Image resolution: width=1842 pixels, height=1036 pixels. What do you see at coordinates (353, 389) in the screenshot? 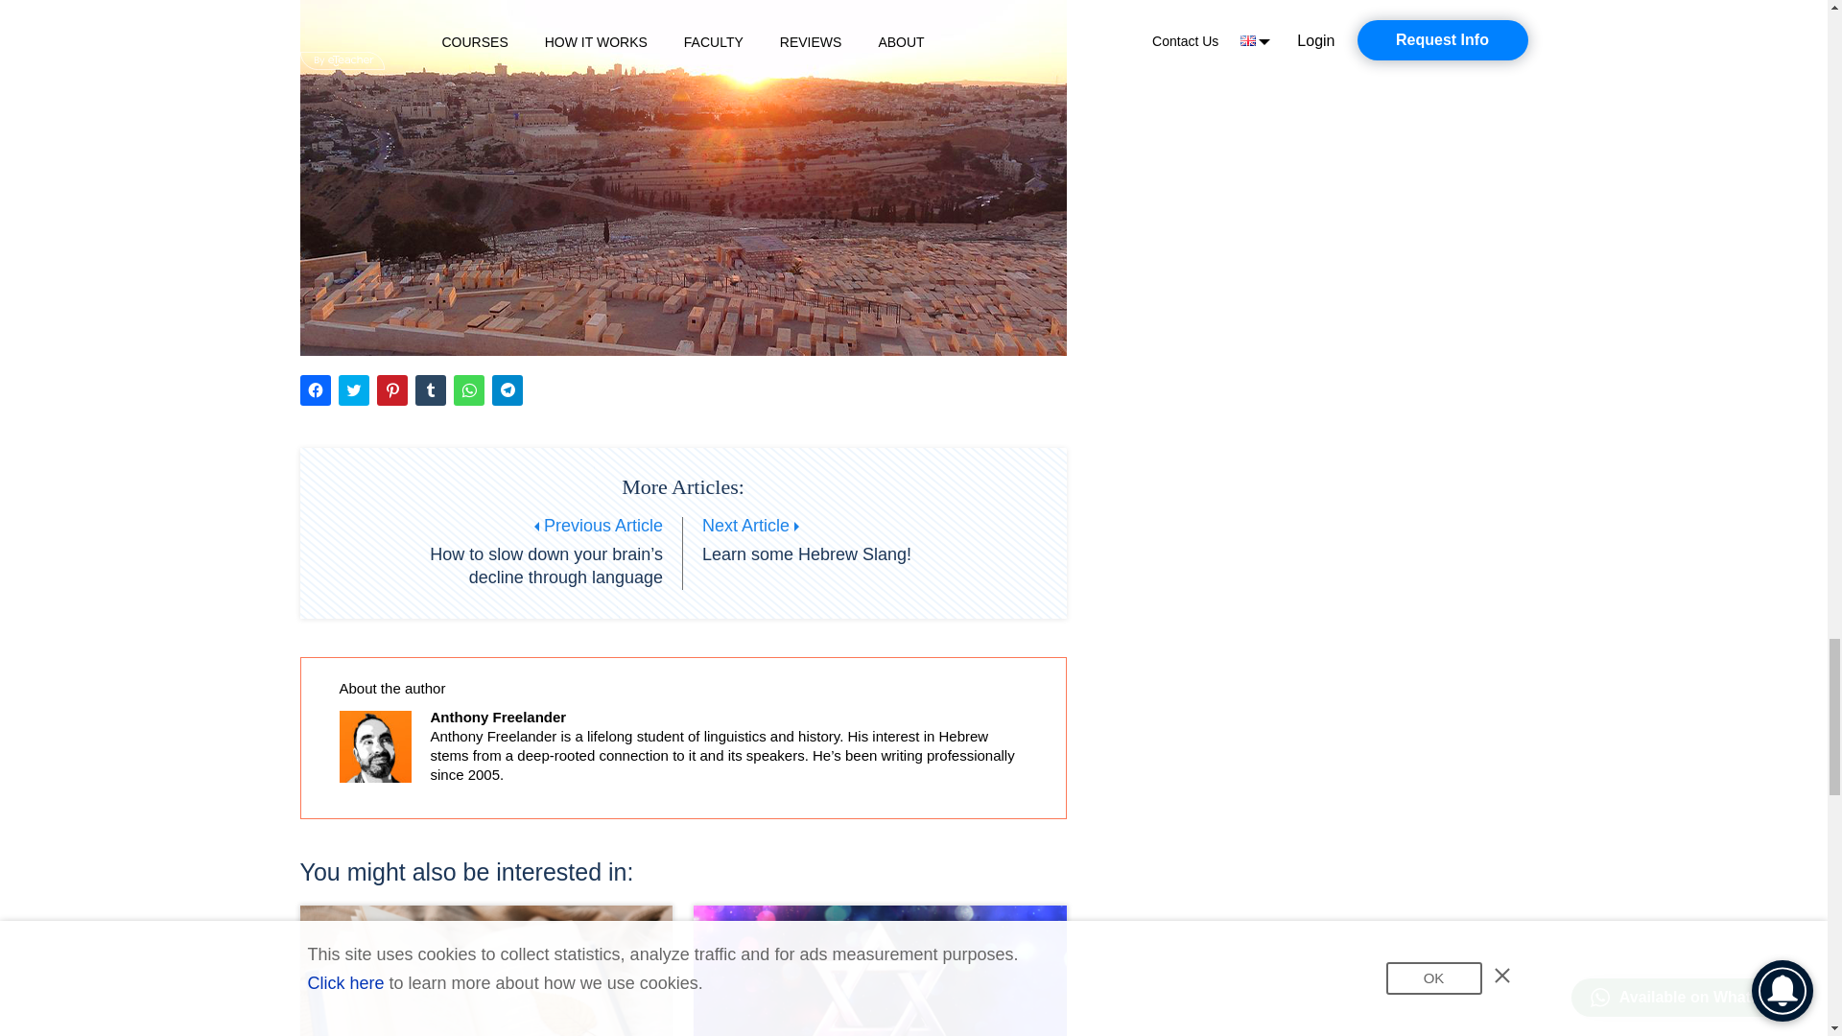
I see `Click to share on Twitter` at bounding box center [353, 389].